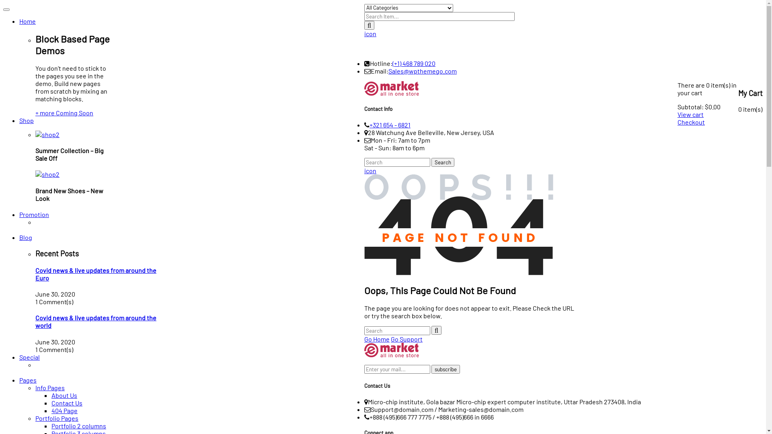  Describe the element at coordinates (28, 380) in the screenshot. I see `Pages` at that location.